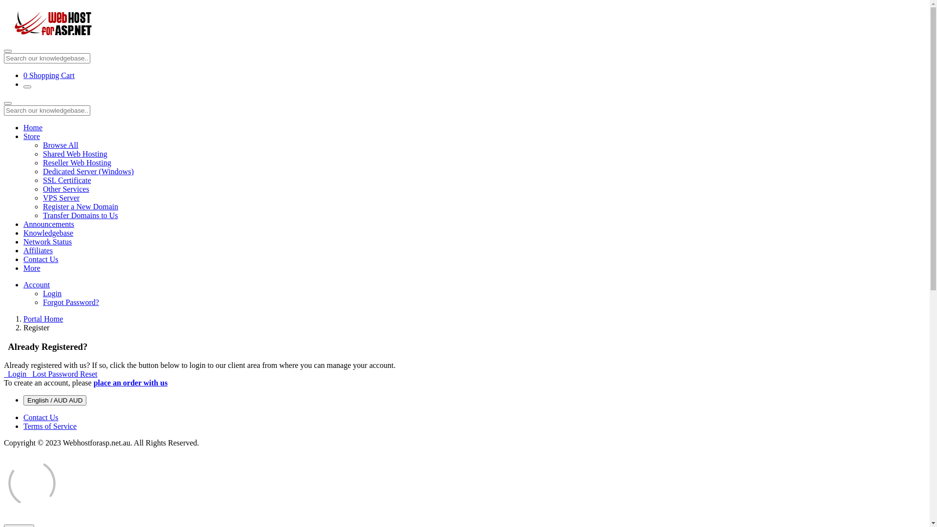 This screenshot has height=527, width=937. Describe the element at coordinates (71, 303) in the screenshot. I see `Forgot Password?` at that location.